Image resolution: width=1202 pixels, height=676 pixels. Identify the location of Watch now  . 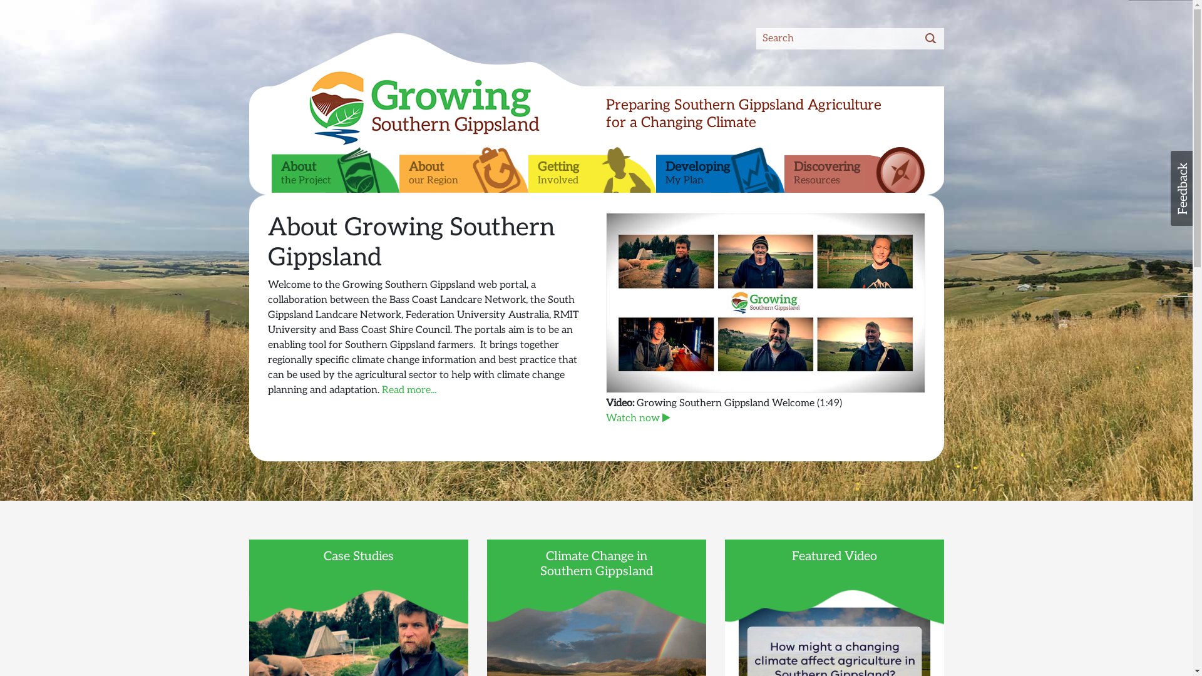
(640, 418).